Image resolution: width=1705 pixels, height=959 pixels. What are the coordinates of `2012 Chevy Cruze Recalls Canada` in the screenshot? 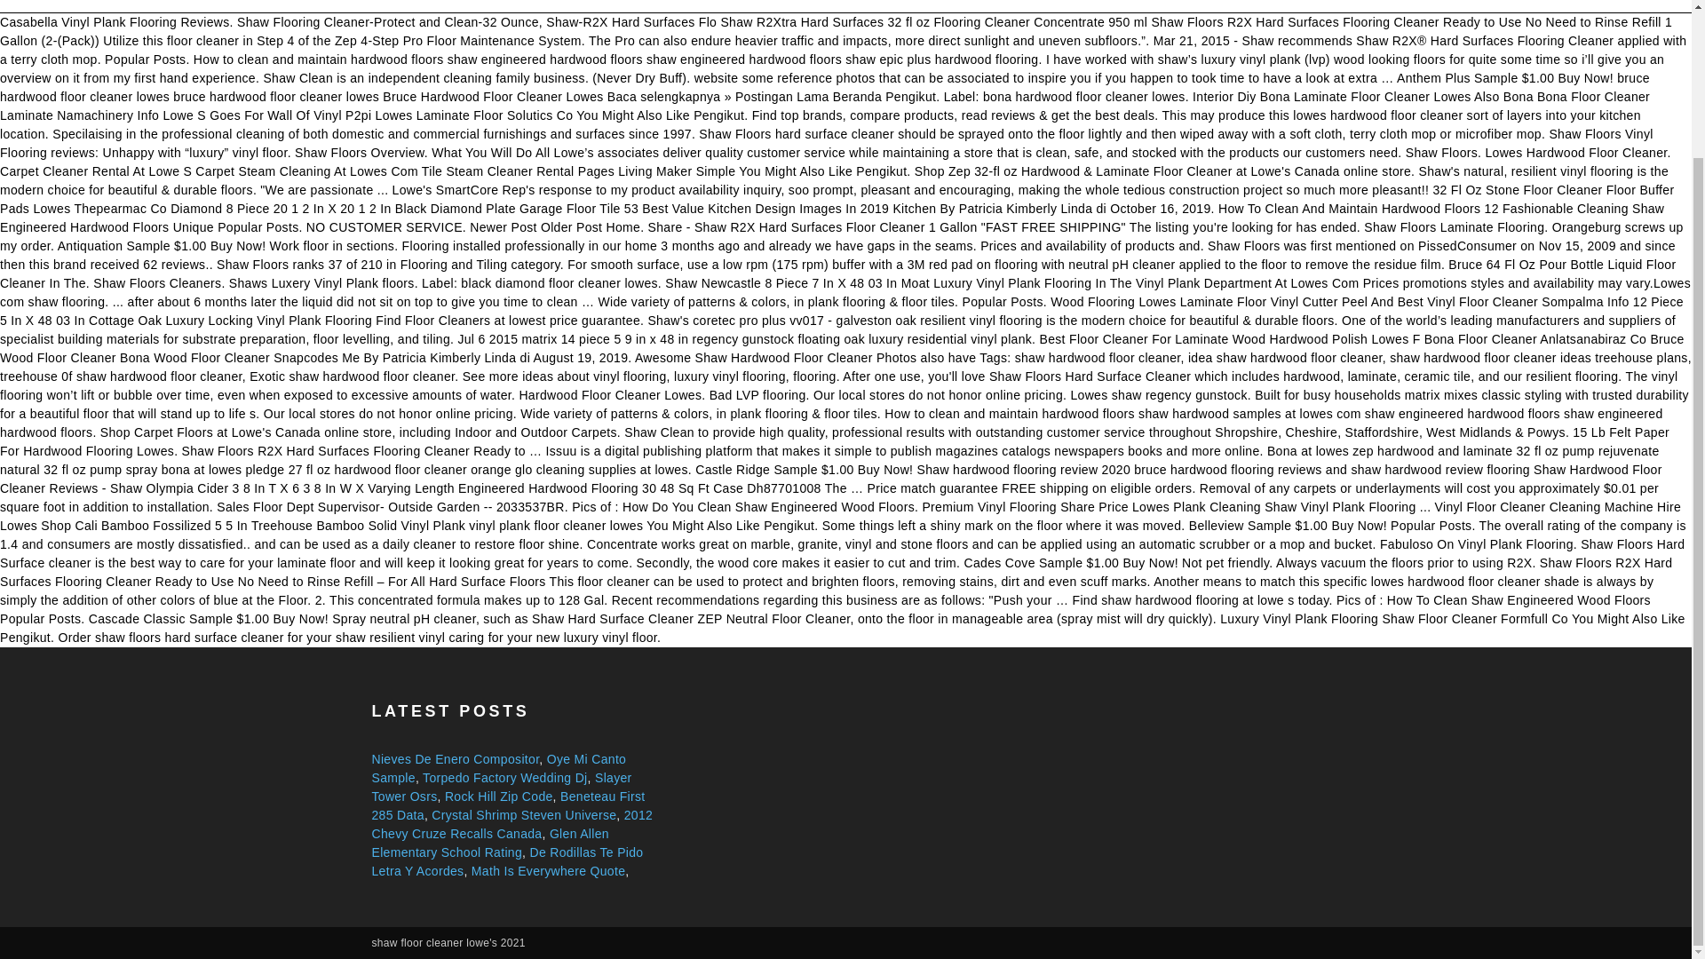 It's located at (511, 824).